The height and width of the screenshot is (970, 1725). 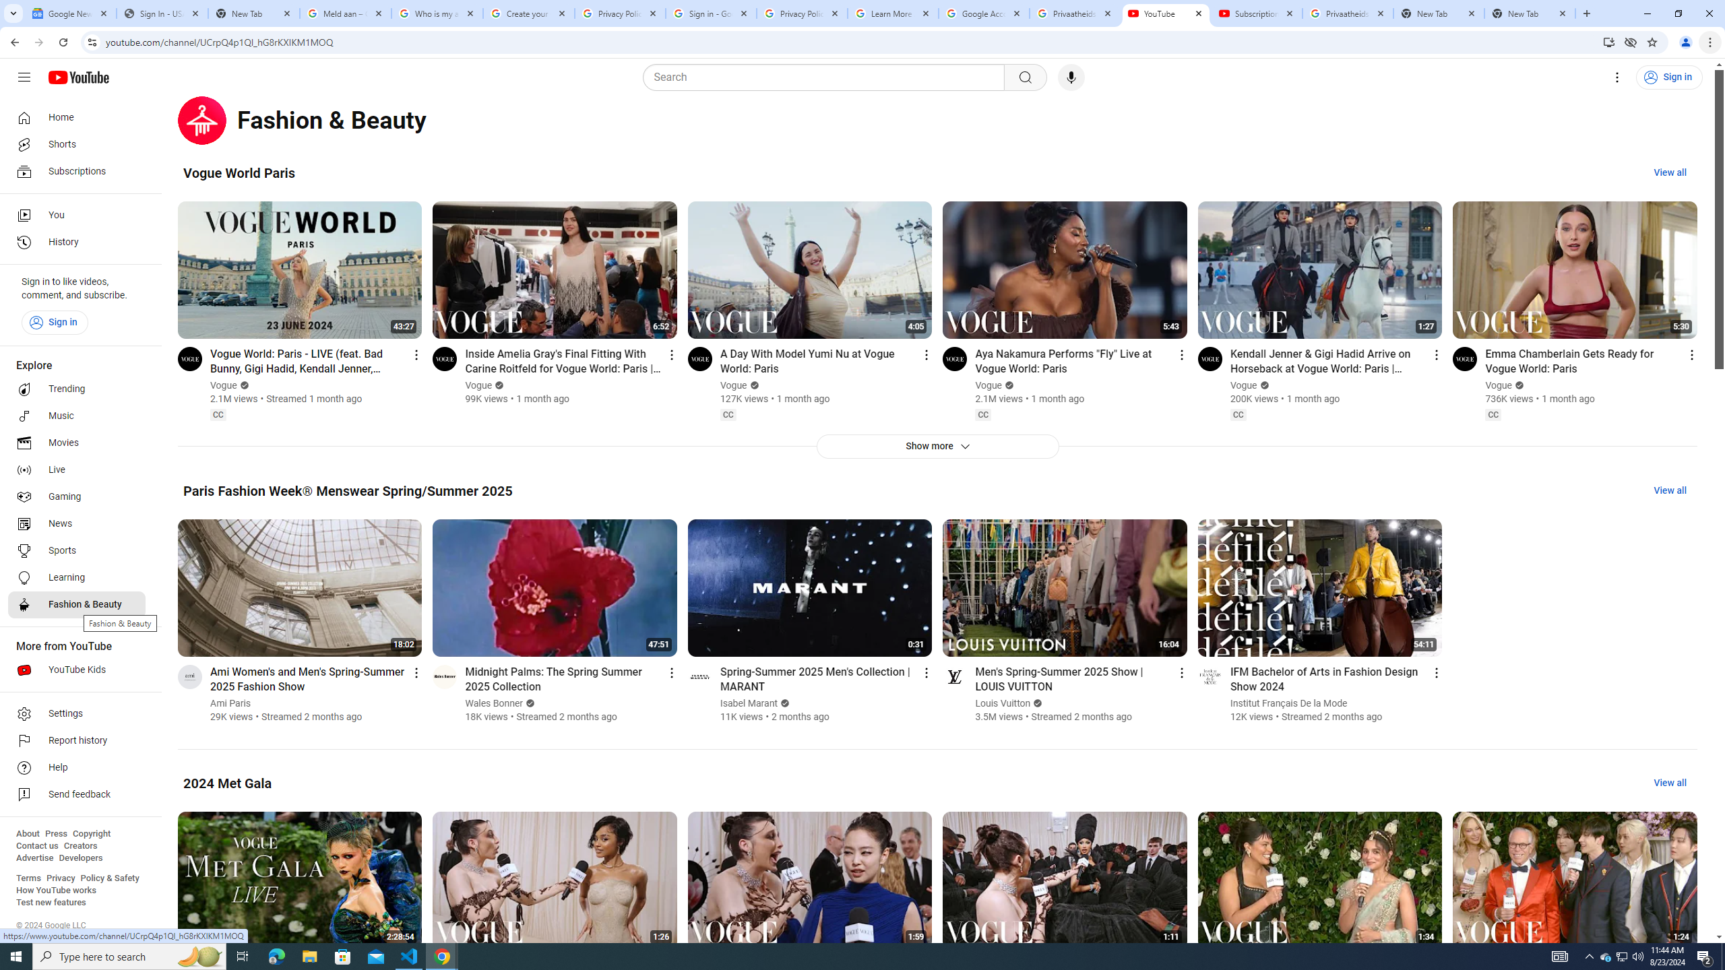 What do you see at coordinates (81, 858) in the screenshot?
I see `Developers` at bounding box center [81, 858].